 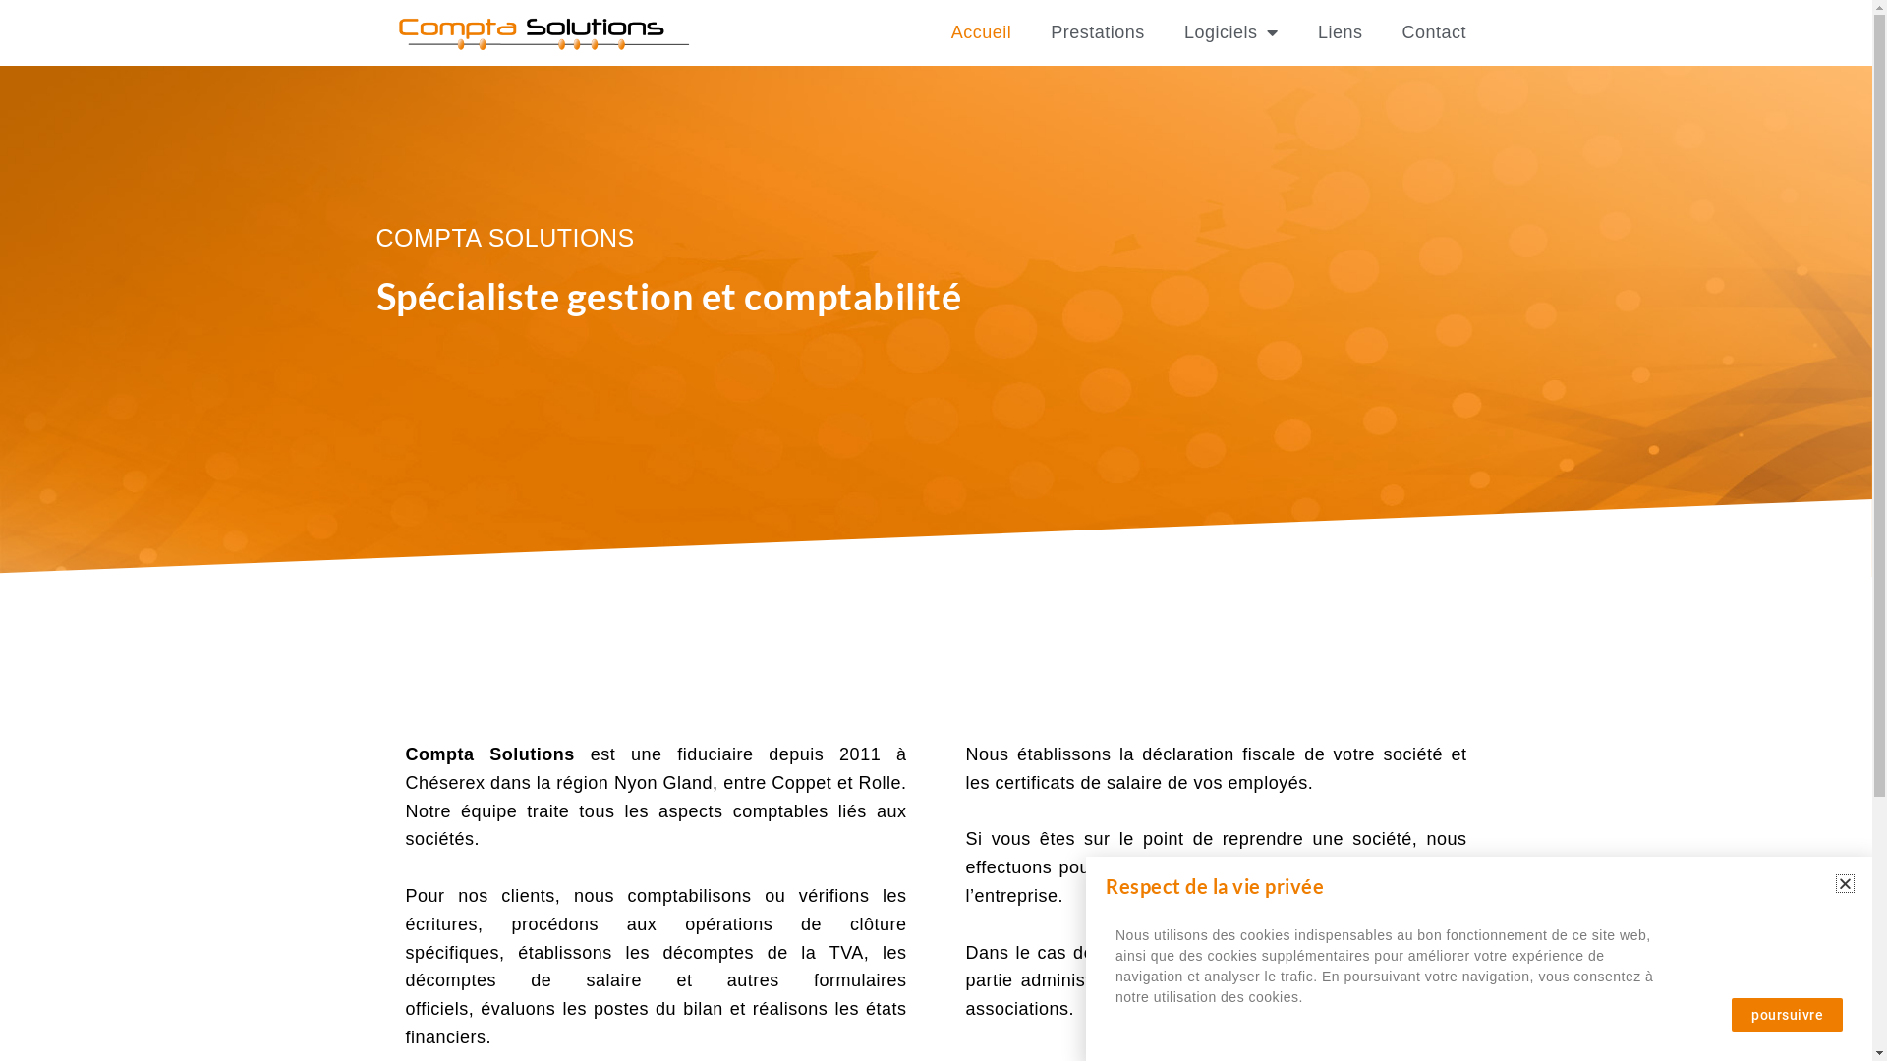 What do you see at coordinates (1434, 32) in the screenshot?
I see `Contact` at bounding box center [1434, 32].